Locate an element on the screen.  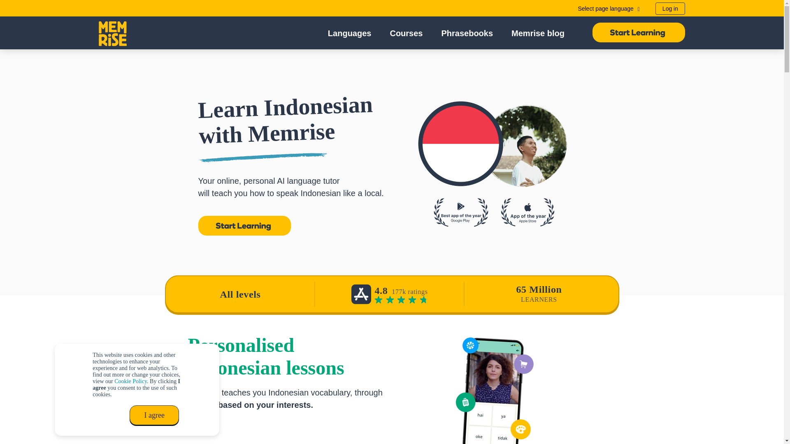
Cookie Policy is located at coordinates (131, 382).